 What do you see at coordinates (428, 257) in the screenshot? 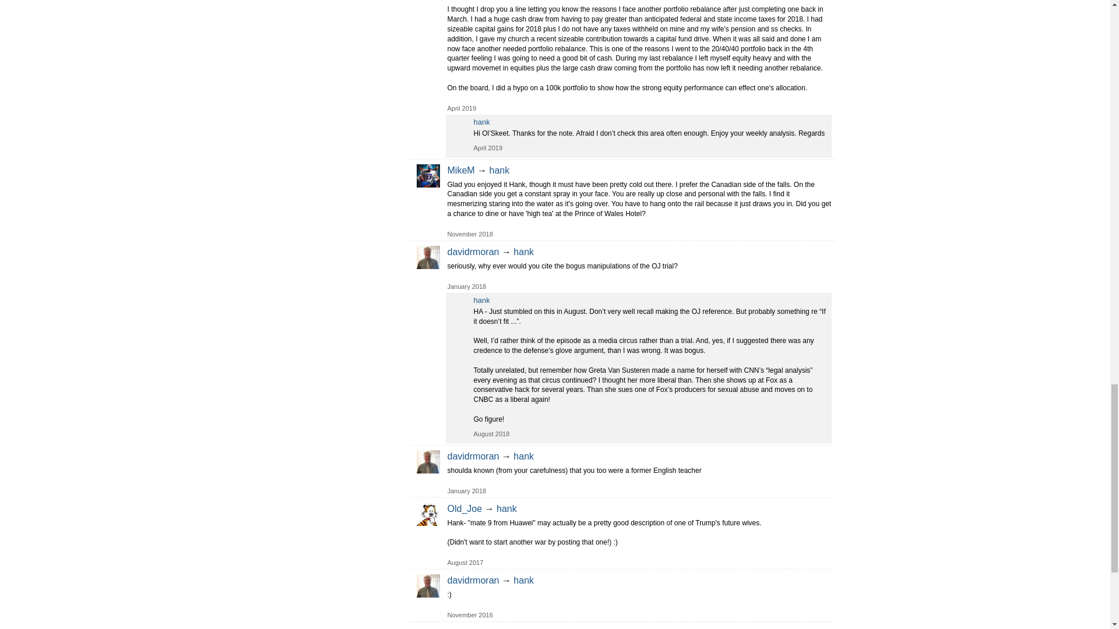
I see `davidrmoran` at bounding box center [428, 257].